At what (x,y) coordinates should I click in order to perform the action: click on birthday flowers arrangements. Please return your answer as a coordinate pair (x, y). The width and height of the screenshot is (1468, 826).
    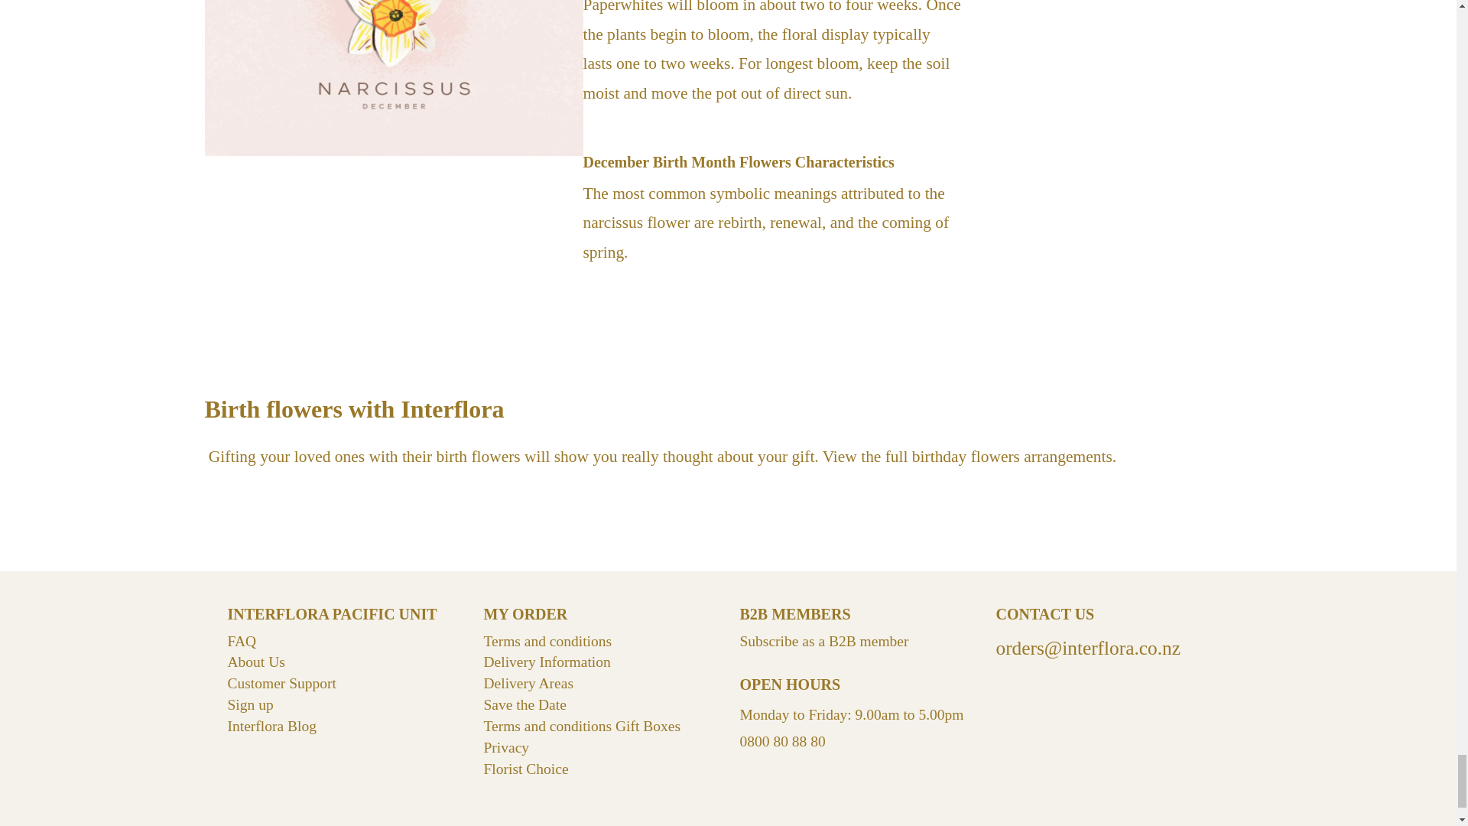
    Looking at the image, I should click on (1012, 457).